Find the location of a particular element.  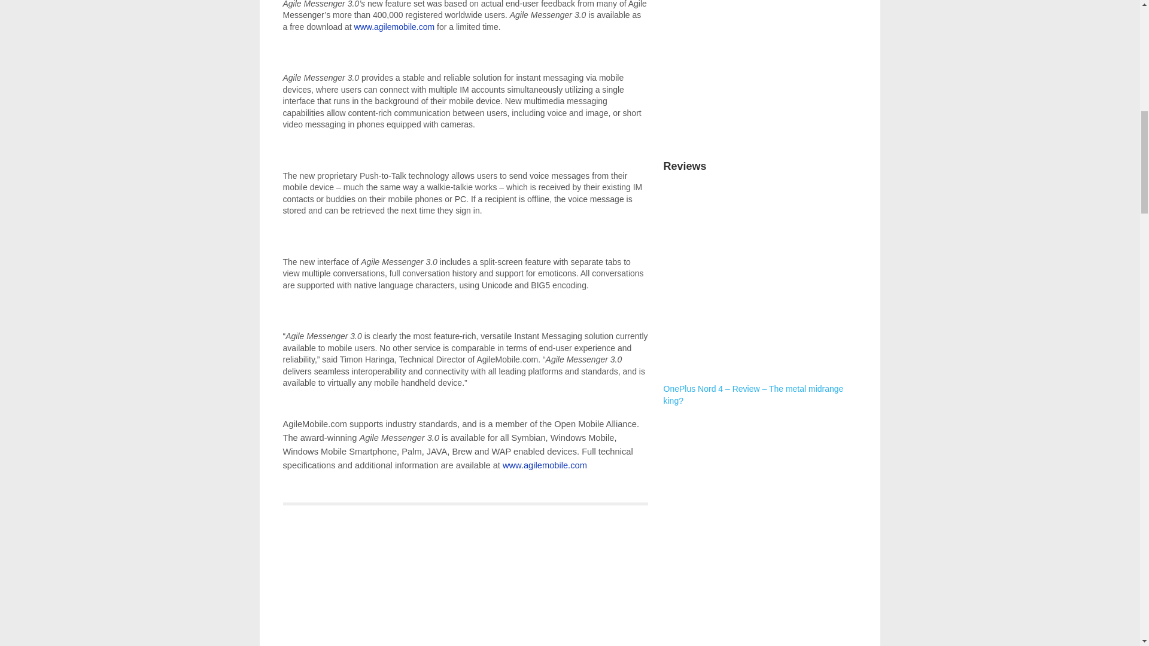

www.agilemobile.com is located at coordinates (394, 26).